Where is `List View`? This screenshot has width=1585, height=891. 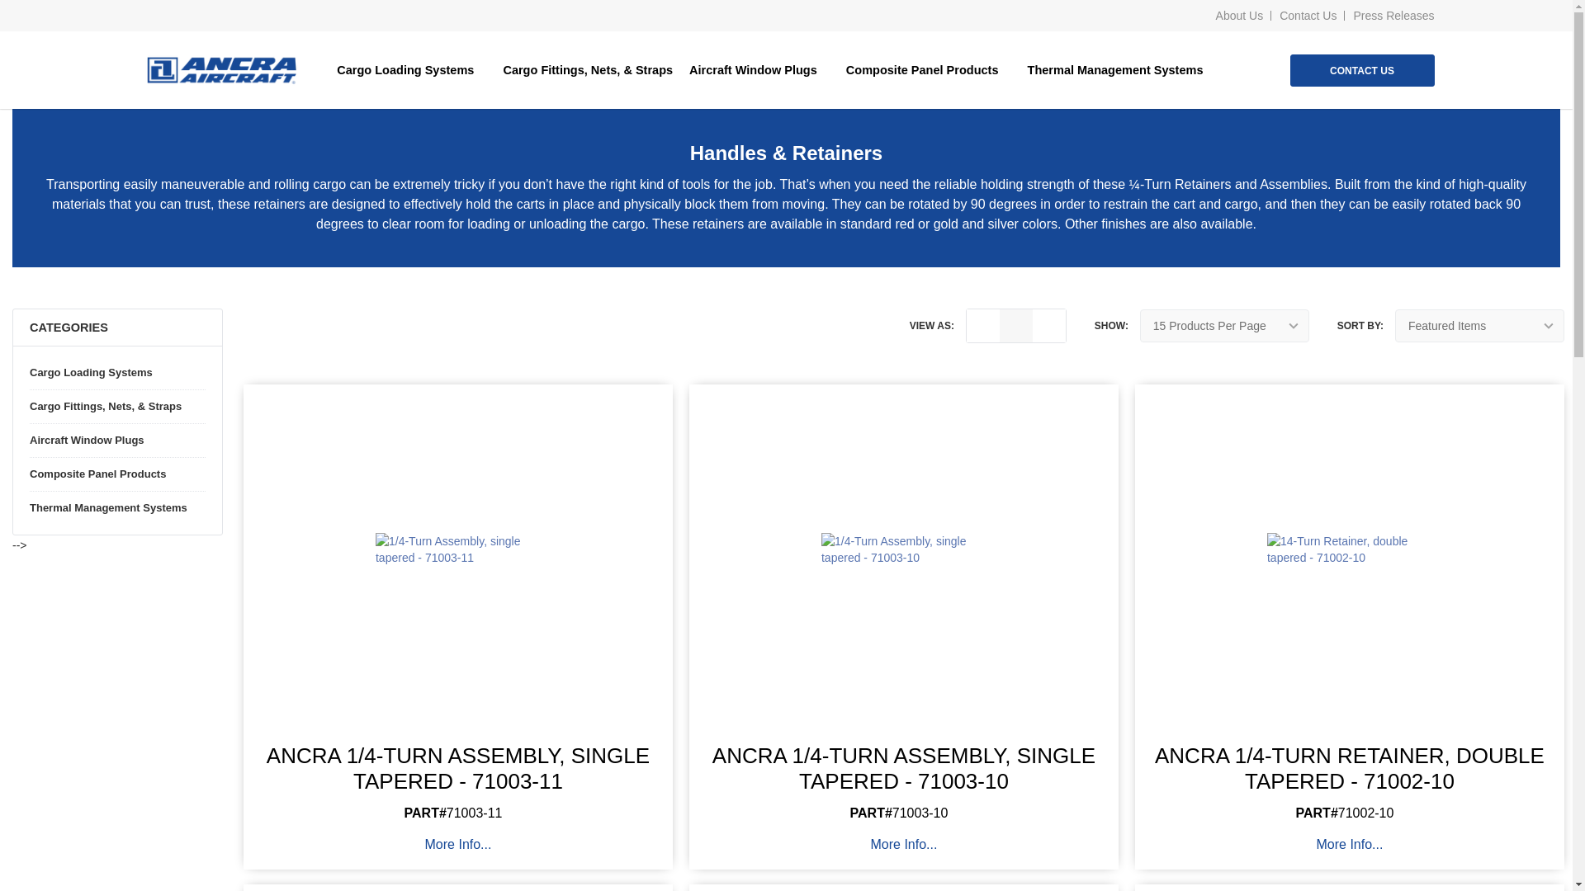 List View is located at coordinates (983, 325).